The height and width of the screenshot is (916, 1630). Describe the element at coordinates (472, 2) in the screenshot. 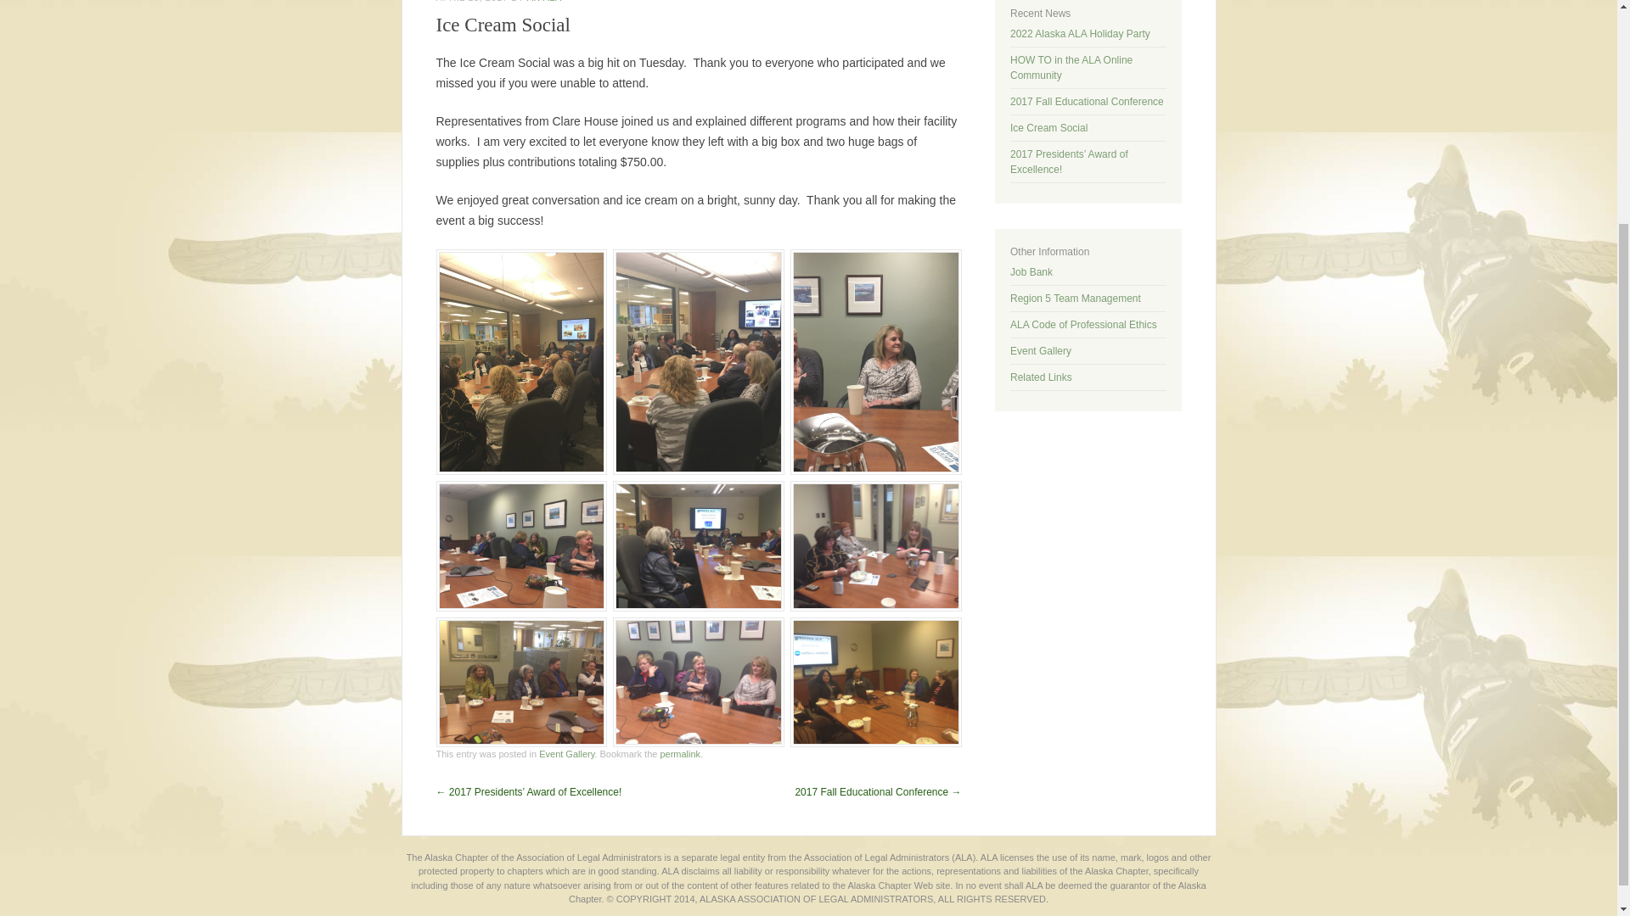

I see `APRIL 13, 2017` at that location.